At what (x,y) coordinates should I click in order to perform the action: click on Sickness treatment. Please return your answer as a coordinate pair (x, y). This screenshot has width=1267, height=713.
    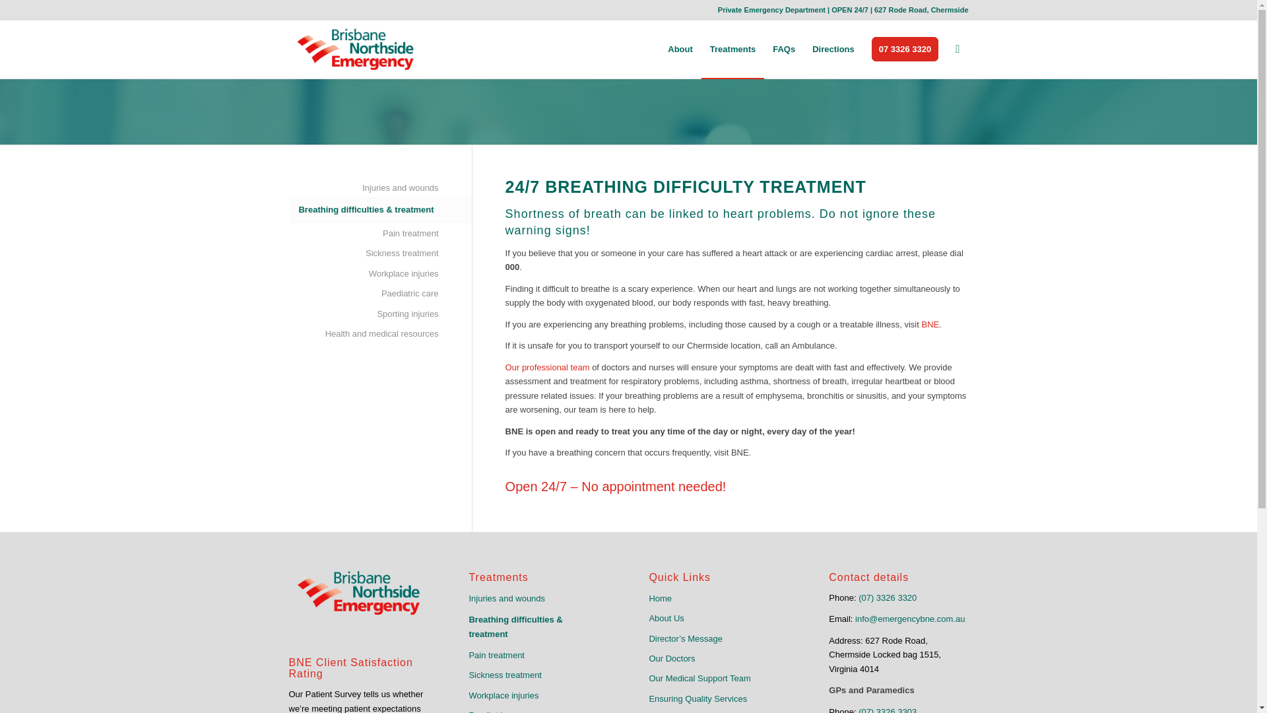
    Looking at the image, I should click on (363, 254).